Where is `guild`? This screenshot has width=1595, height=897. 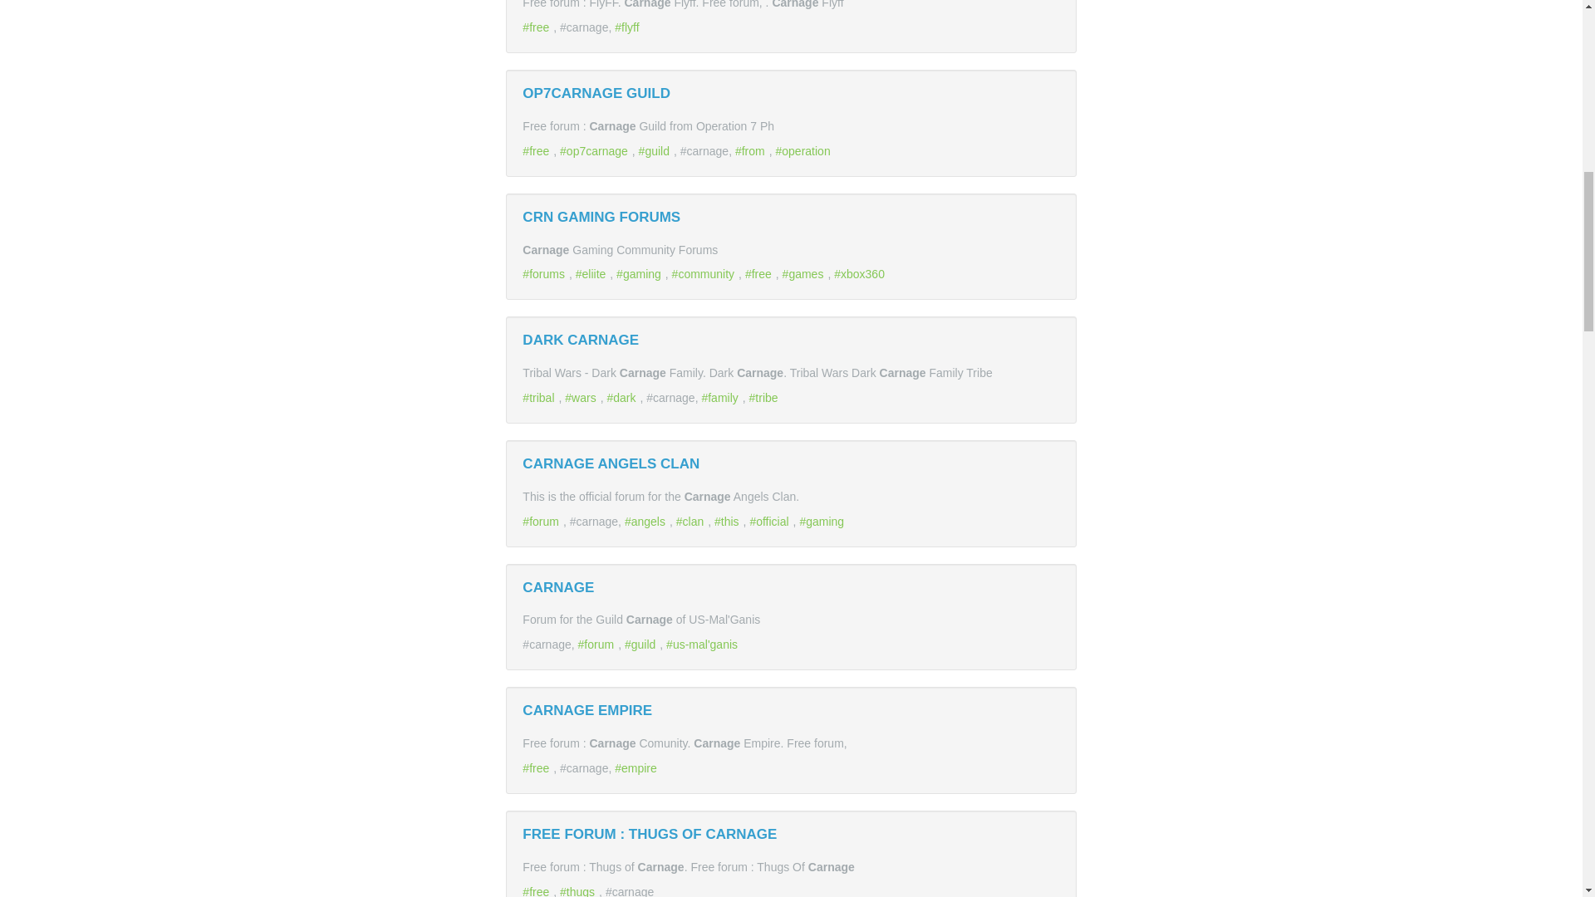
guild is located at coordinates (642, 645).